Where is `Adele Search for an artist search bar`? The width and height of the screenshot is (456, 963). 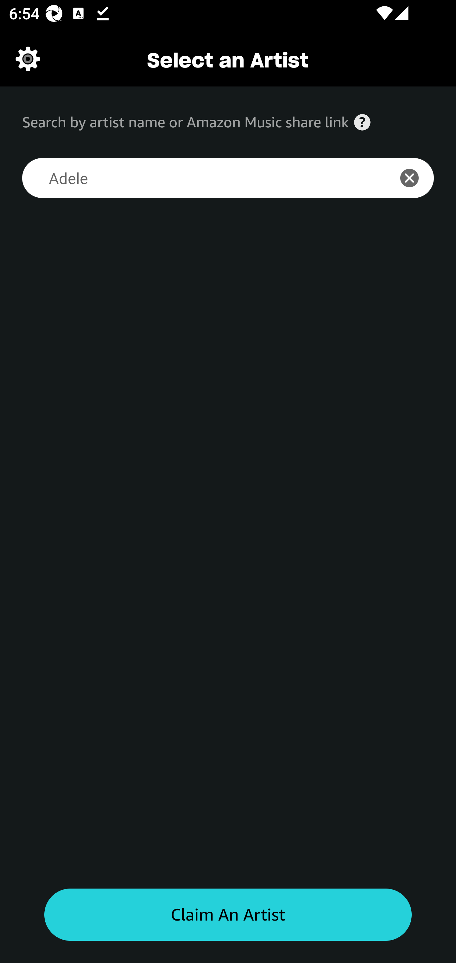 Adele Search for an artist search bar is located at coordinates (199, 178).